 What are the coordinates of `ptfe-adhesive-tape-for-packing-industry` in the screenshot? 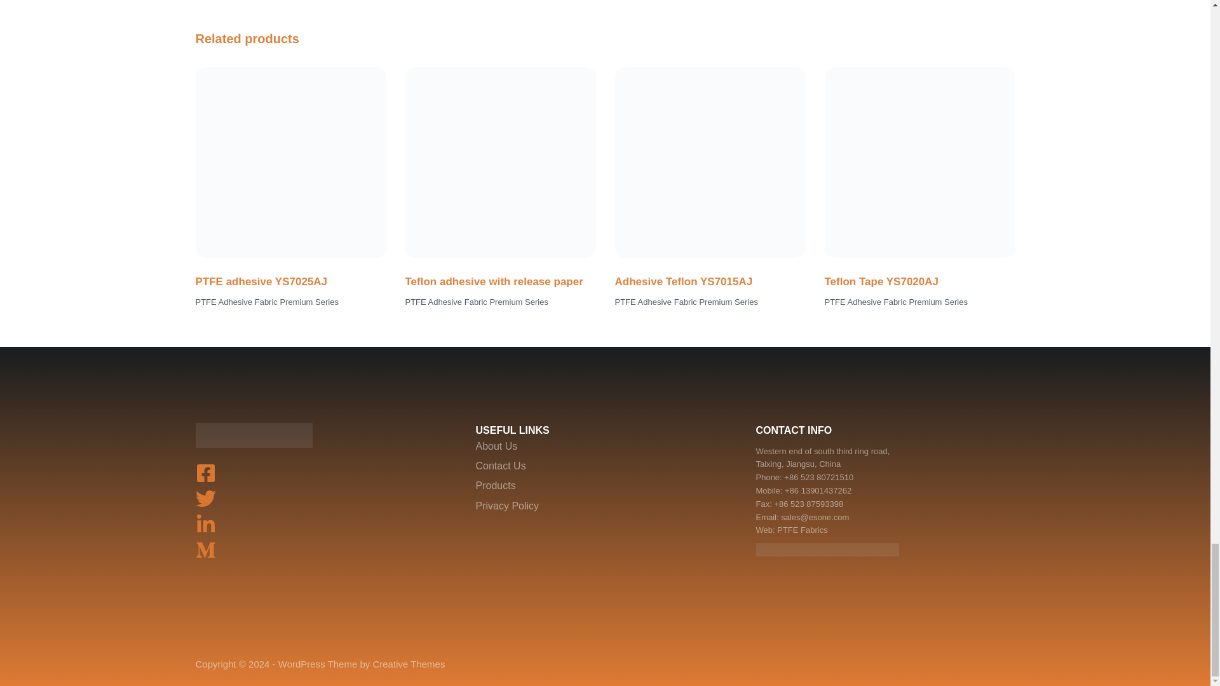 It's located at (919, 163).